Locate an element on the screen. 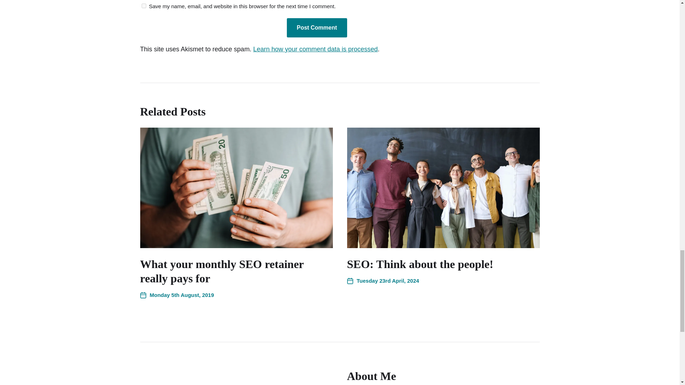  What your monthly SEO retainer really pays for is located at coordinates (221, 271).